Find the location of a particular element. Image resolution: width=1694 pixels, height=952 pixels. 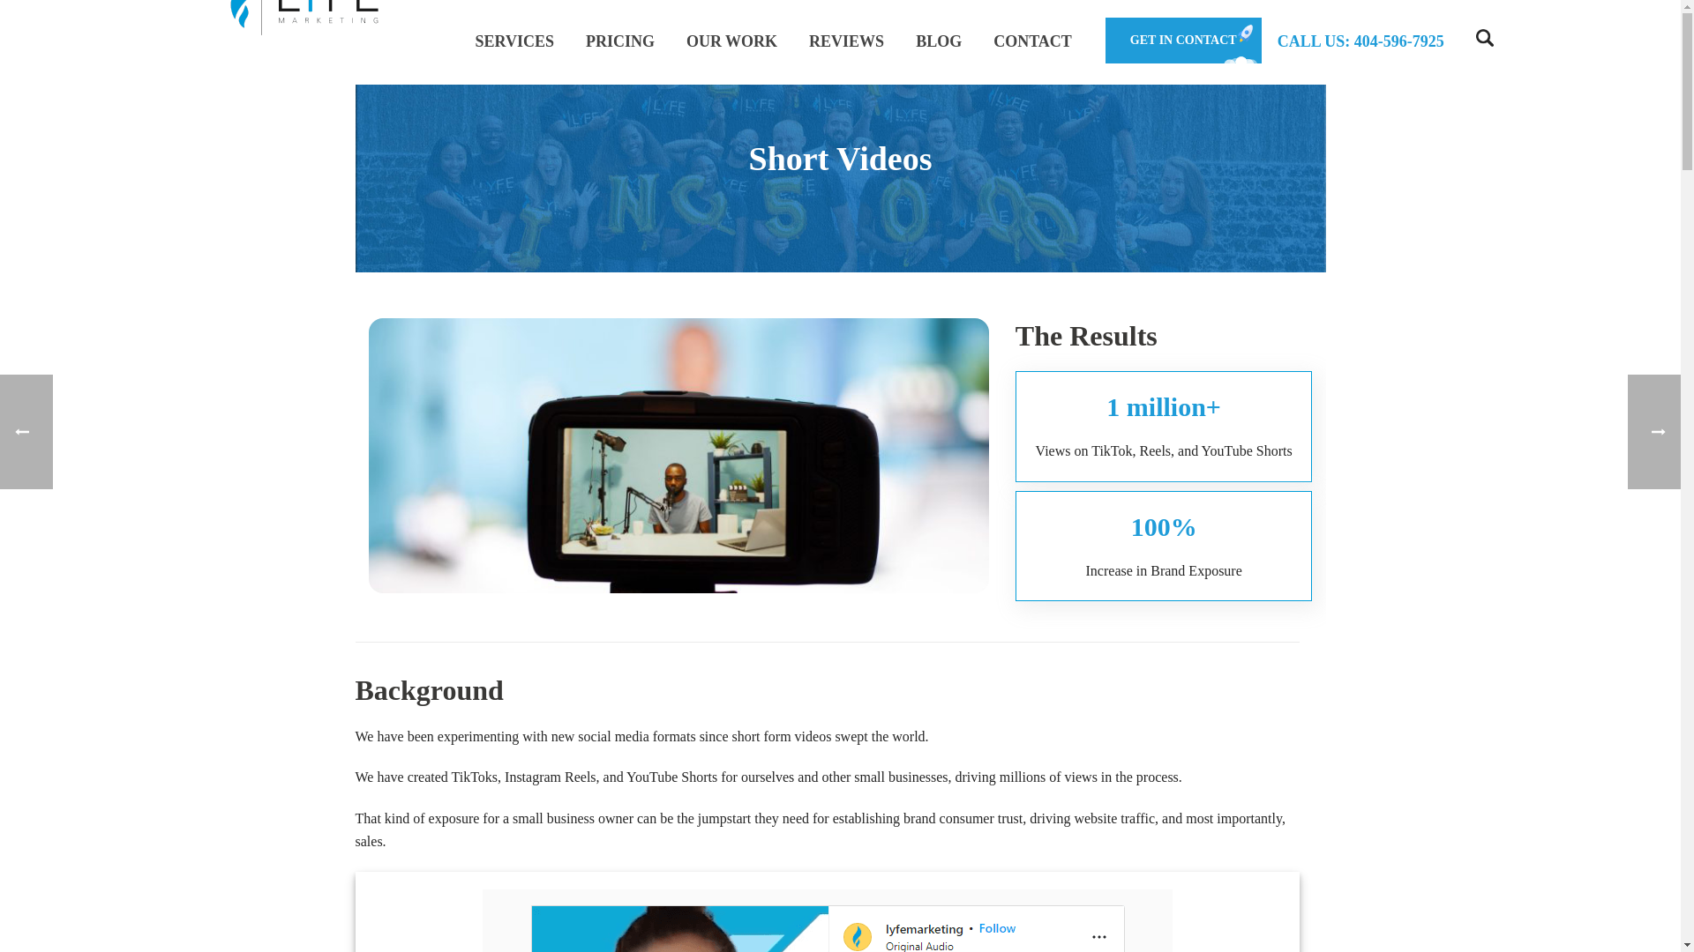

results is located at coordinates (826, 920).